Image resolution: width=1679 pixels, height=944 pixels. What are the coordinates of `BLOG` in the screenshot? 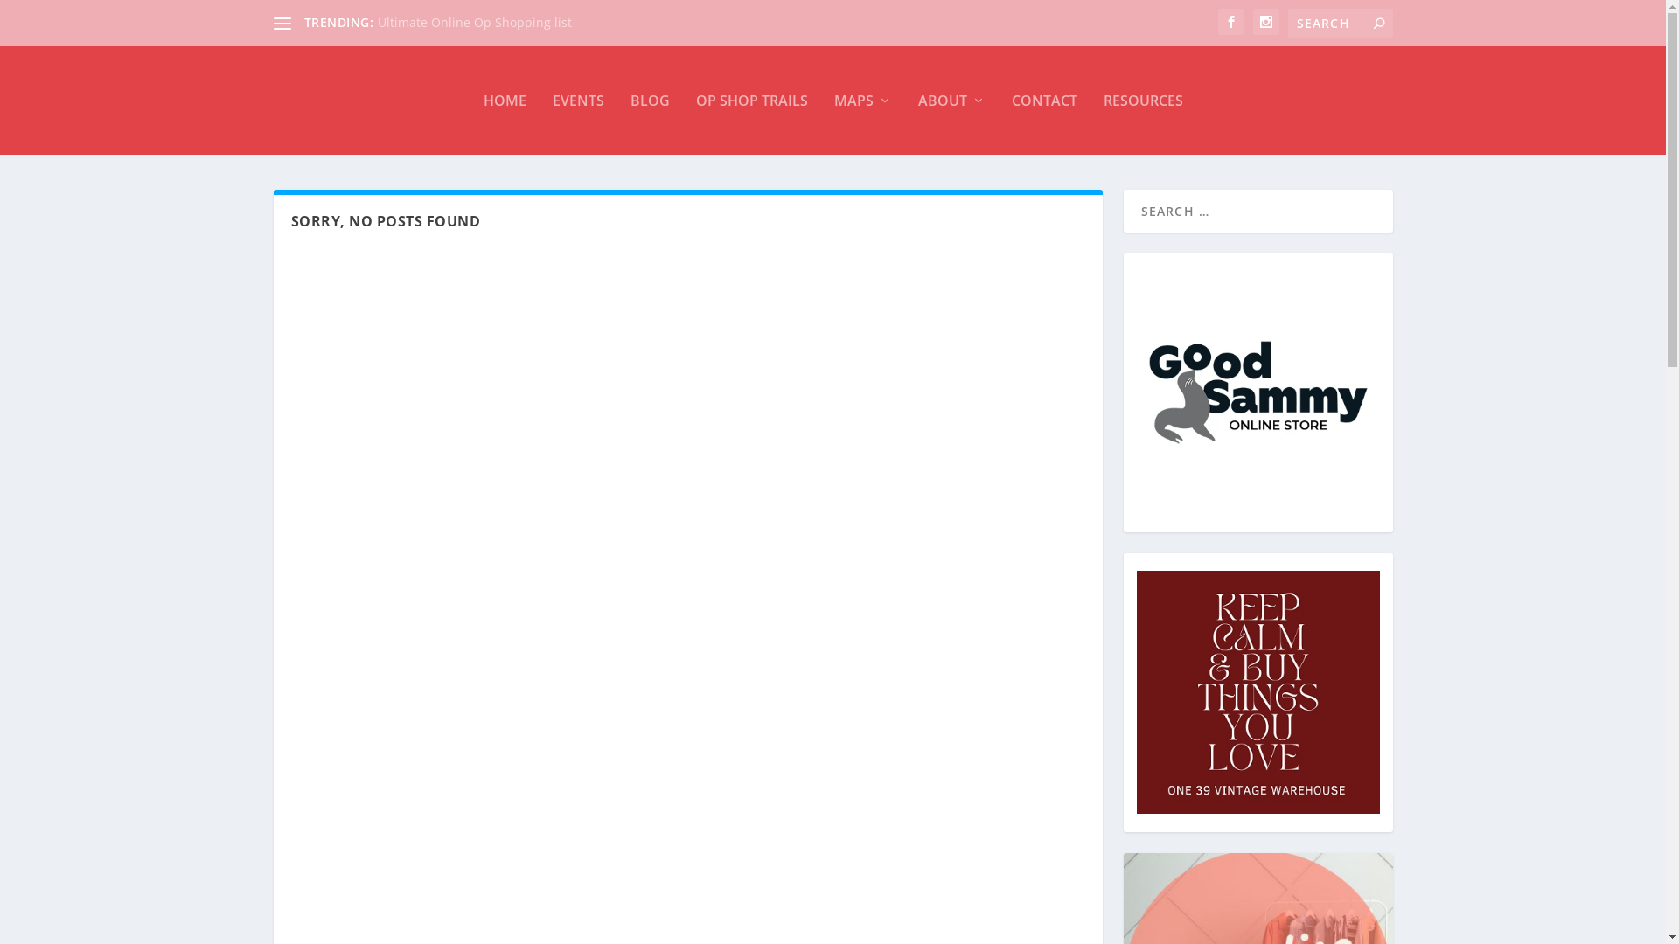 It's located at (649, 101).